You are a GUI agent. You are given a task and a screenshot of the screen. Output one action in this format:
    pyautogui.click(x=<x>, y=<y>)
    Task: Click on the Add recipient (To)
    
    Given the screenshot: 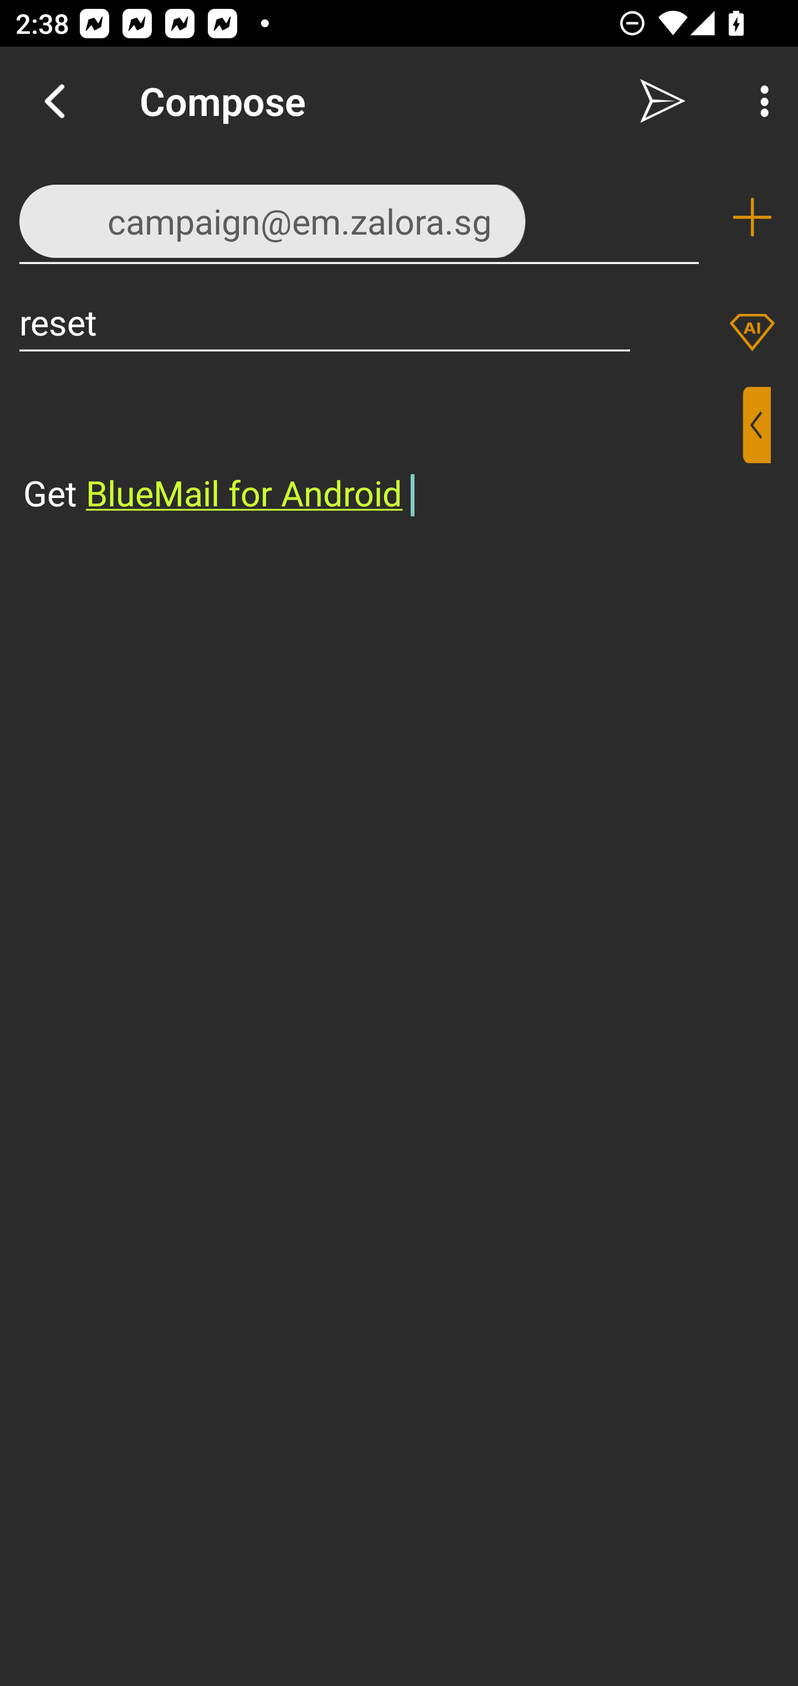 What is the action you would take?
    pyautogui.click(x=752, y=217)
    